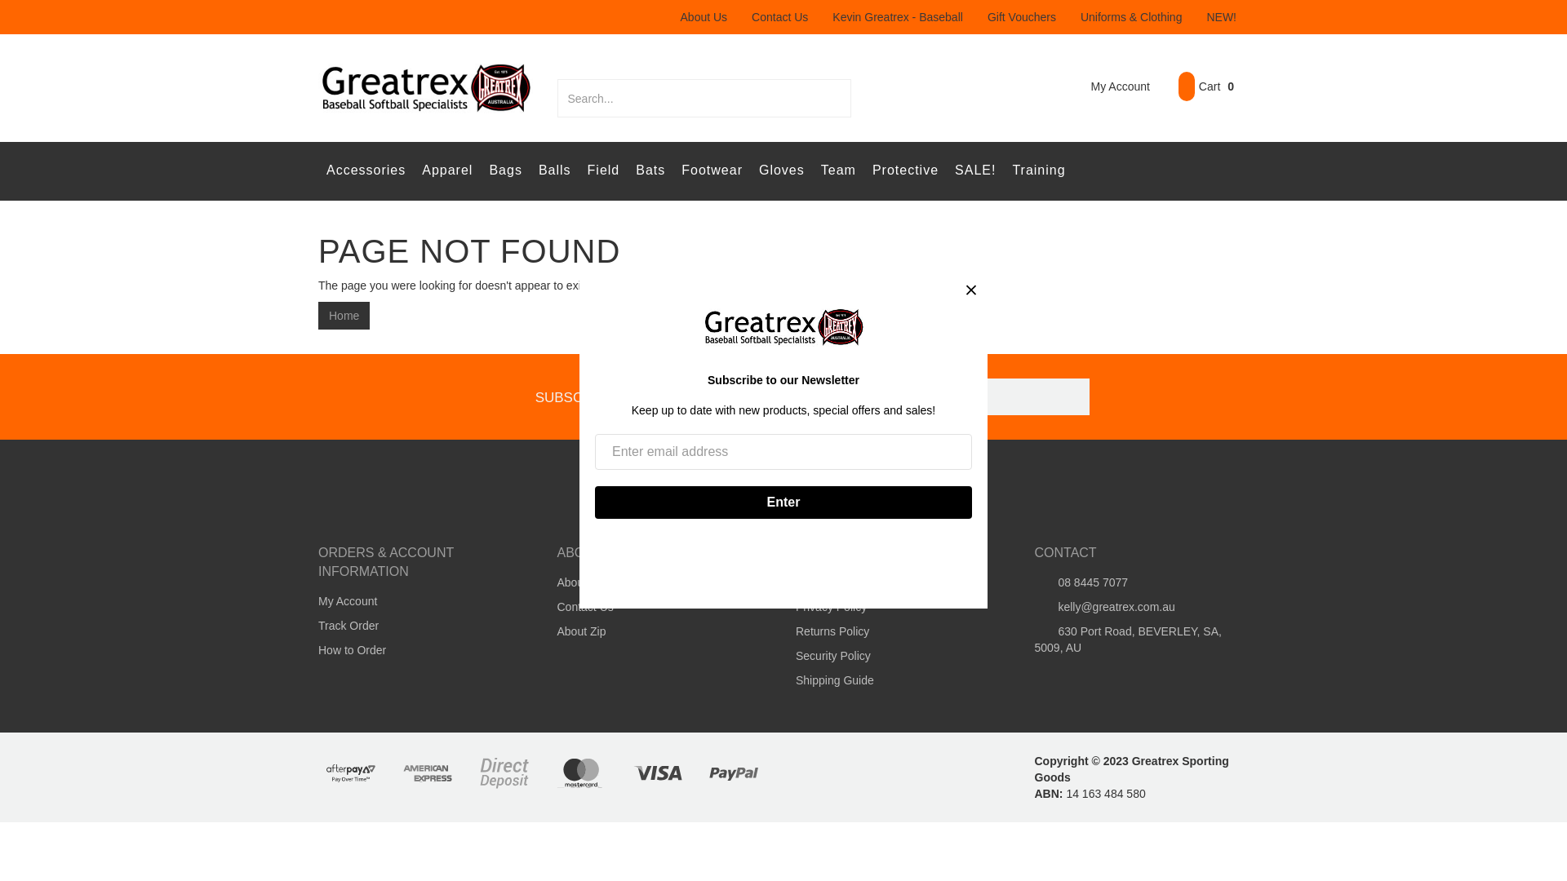  What do you see at coordinates (447, 171) in the screenshot?
I see `Apparel` at bounding box center [447, 171].